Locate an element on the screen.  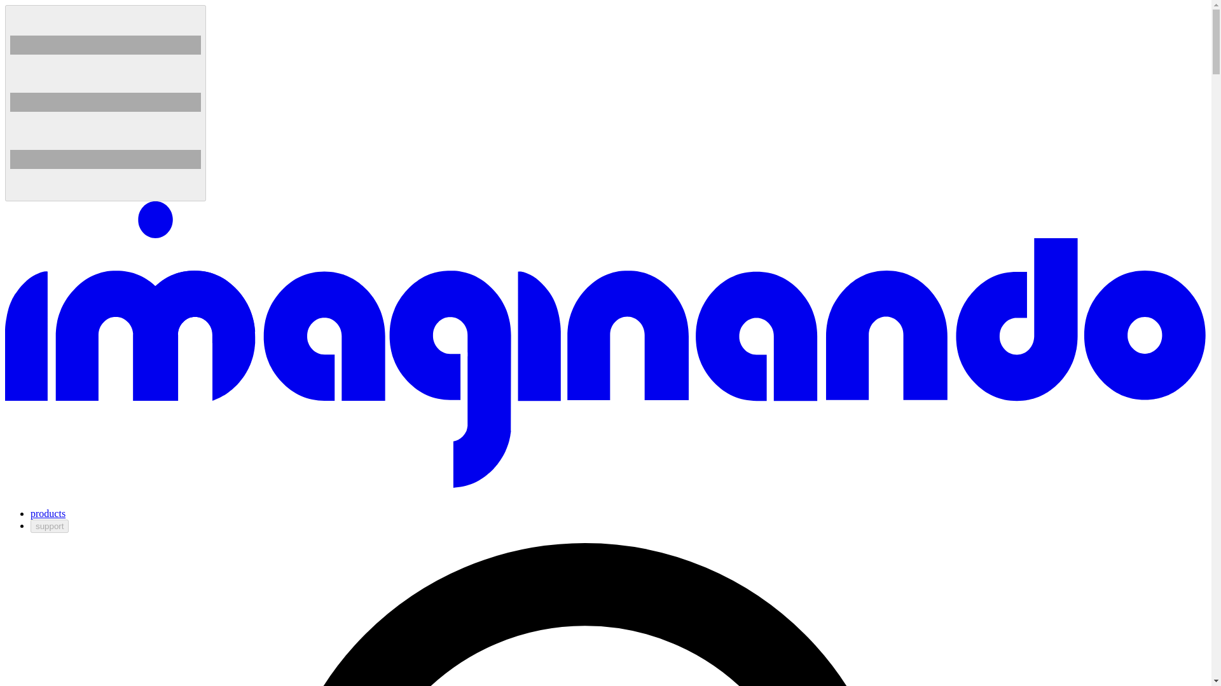
products is located at coordinates (48, 513).